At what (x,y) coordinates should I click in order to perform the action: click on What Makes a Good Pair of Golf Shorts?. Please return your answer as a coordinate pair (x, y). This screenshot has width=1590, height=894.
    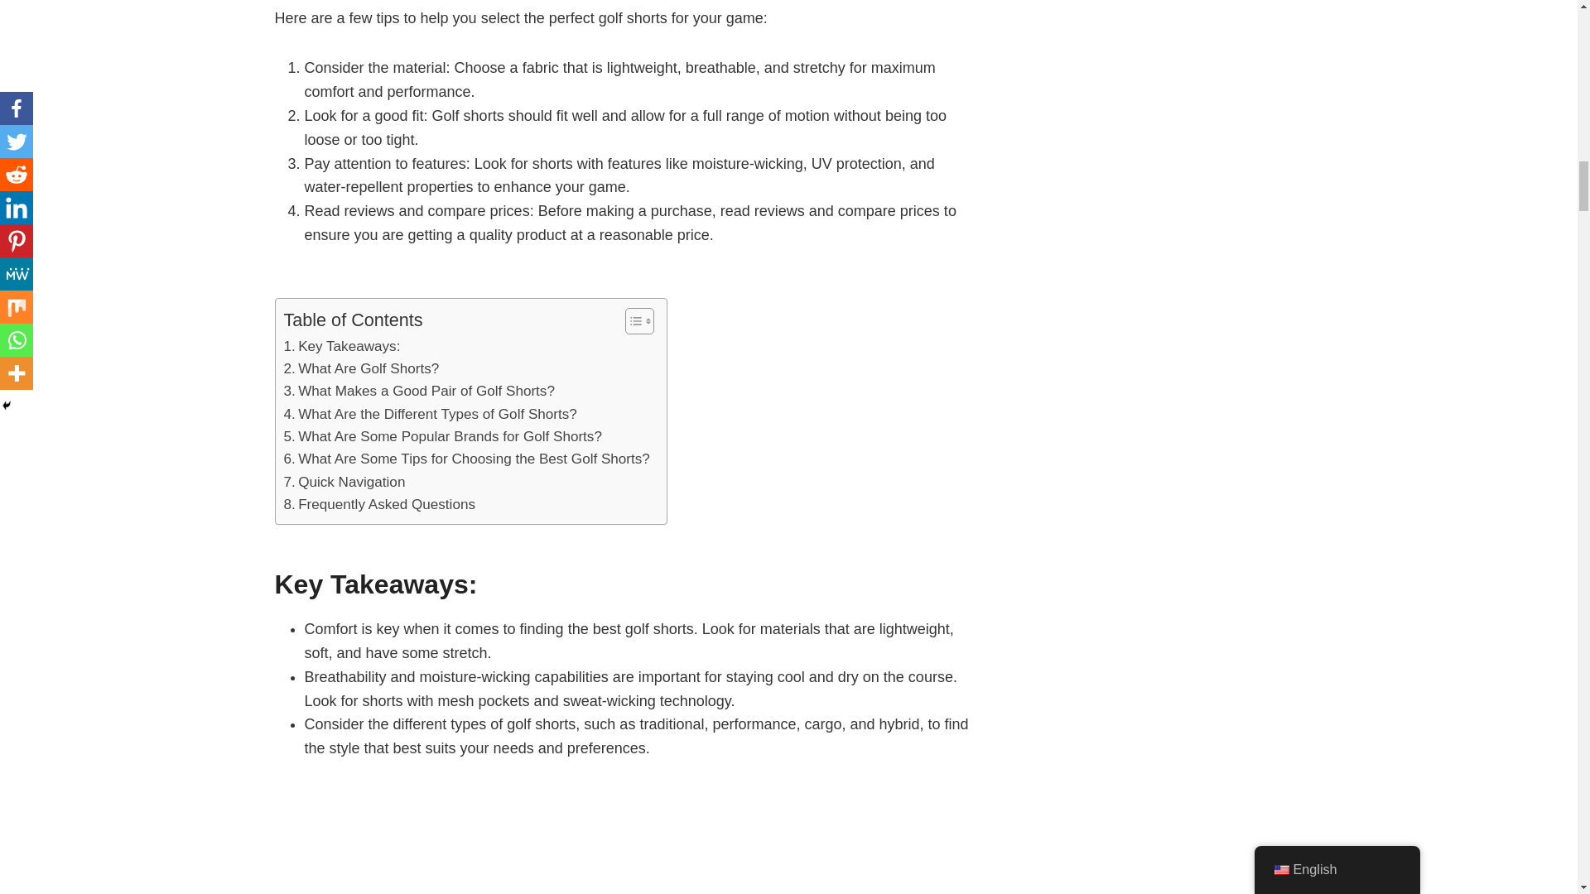
    Looking at the image, I should click on (417, 391).